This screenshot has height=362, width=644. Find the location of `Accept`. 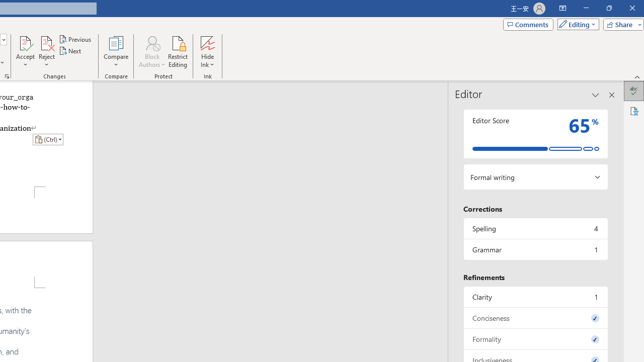

Accept is located at coordinates (25, 51).